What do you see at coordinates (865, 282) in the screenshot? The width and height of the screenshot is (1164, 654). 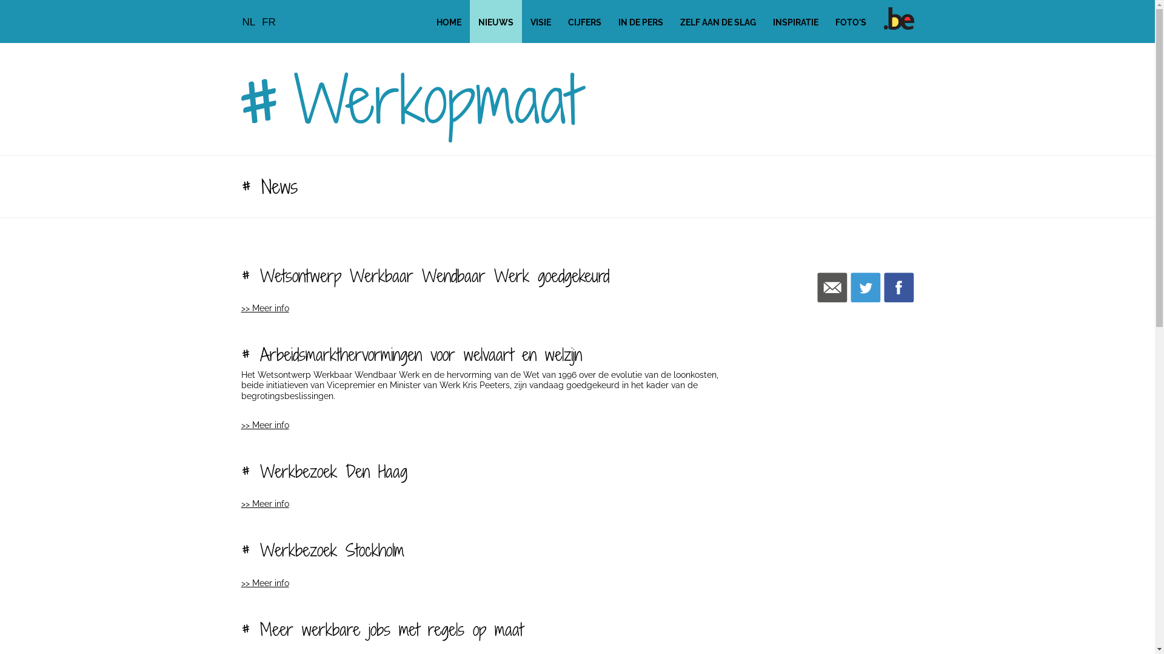 I see `twitter` at bounding box center [865, 282].